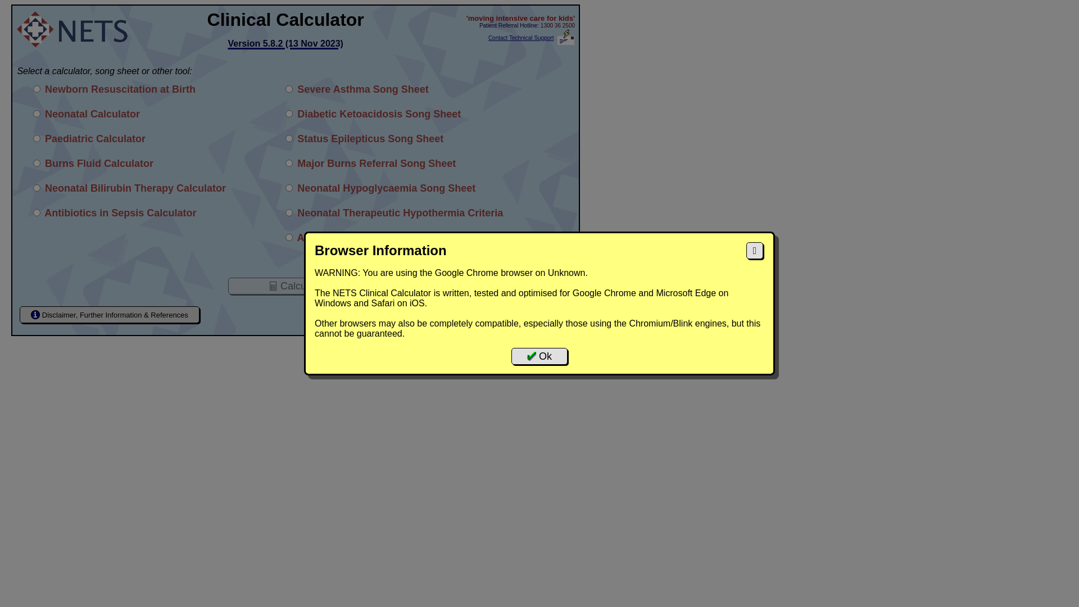 The image size is (1079, 607). Describe the element at coordinates (289, 163) in the screenshot. I see `BurnsSong` at that location.